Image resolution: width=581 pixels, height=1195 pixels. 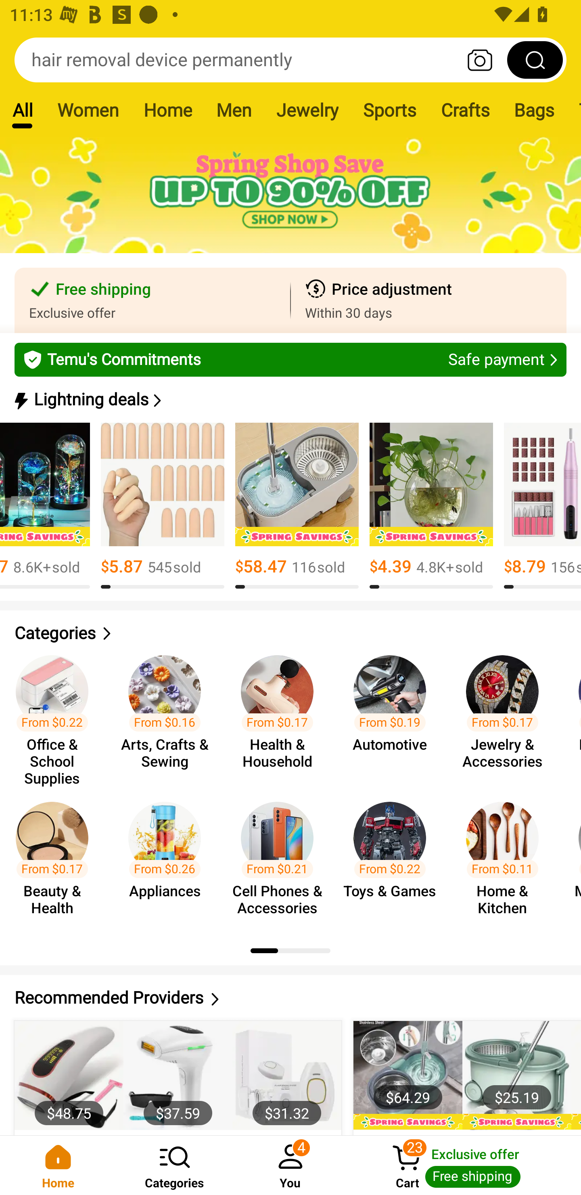 What do you see at coordinates (507, 714) in the screenshot?
I see `From $0.17 Jewelry & Accessories` at bounding box center [507, 714].